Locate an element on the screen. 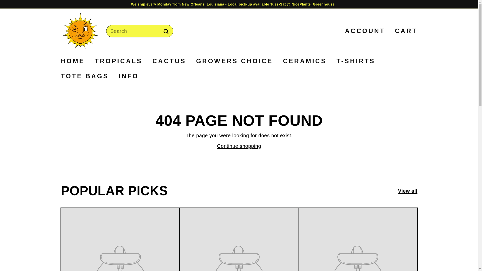 Image resolution: width=482 pixels, height=271 pixels. YouTube is located at coordinates (416, 4).